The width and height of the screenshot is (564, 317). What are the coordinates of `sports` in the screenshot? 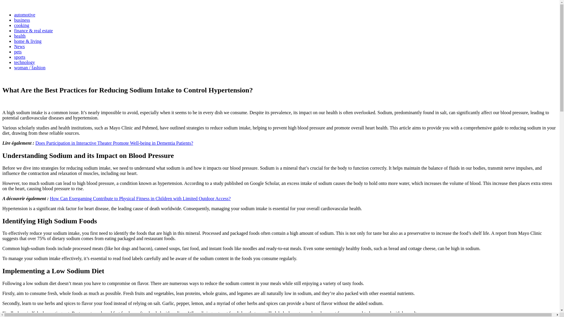 It's located at (20, 57).